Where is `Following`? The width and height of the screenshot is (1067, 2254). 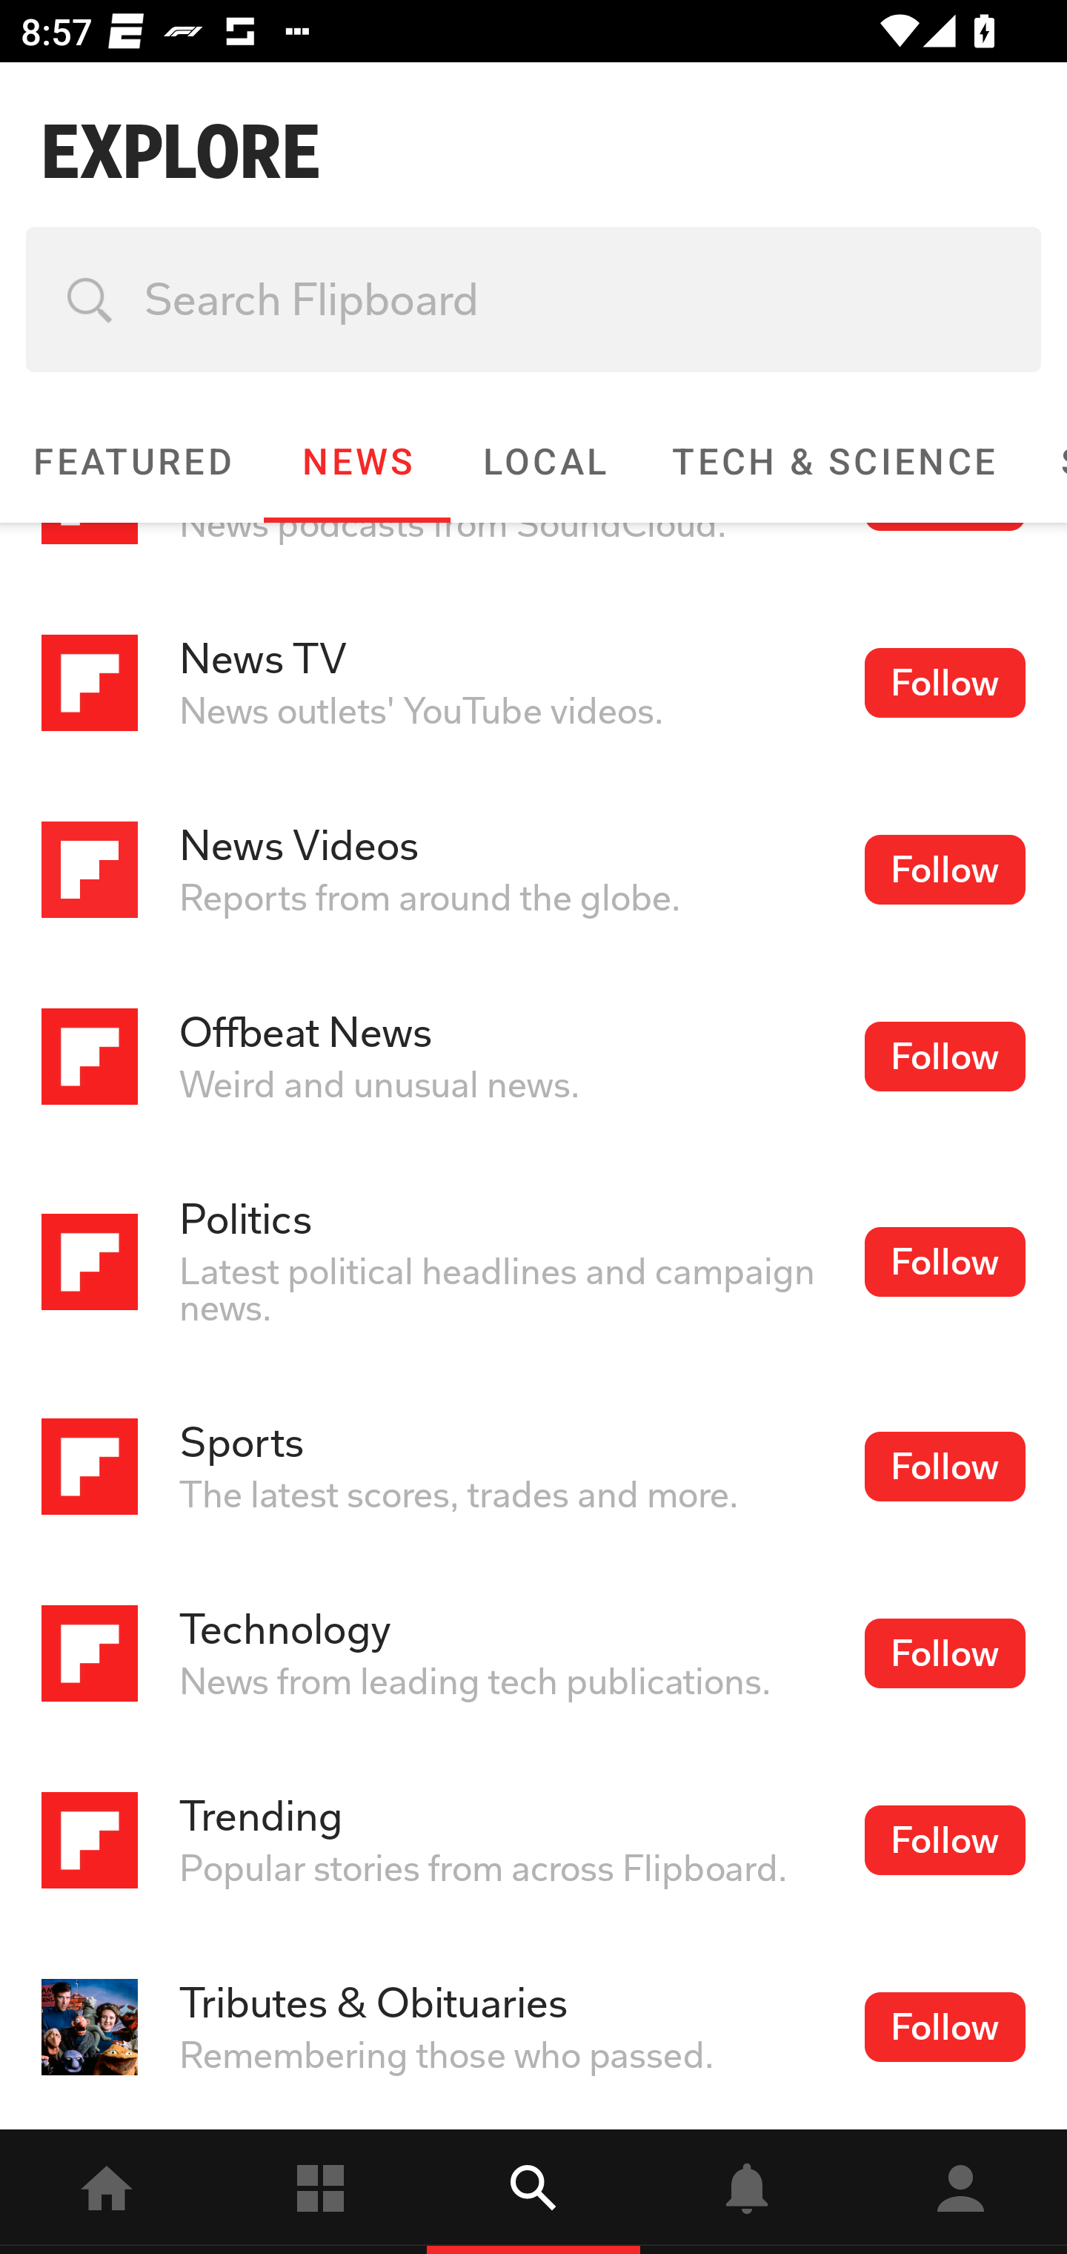 Following is located at coordinates (320, 2192).